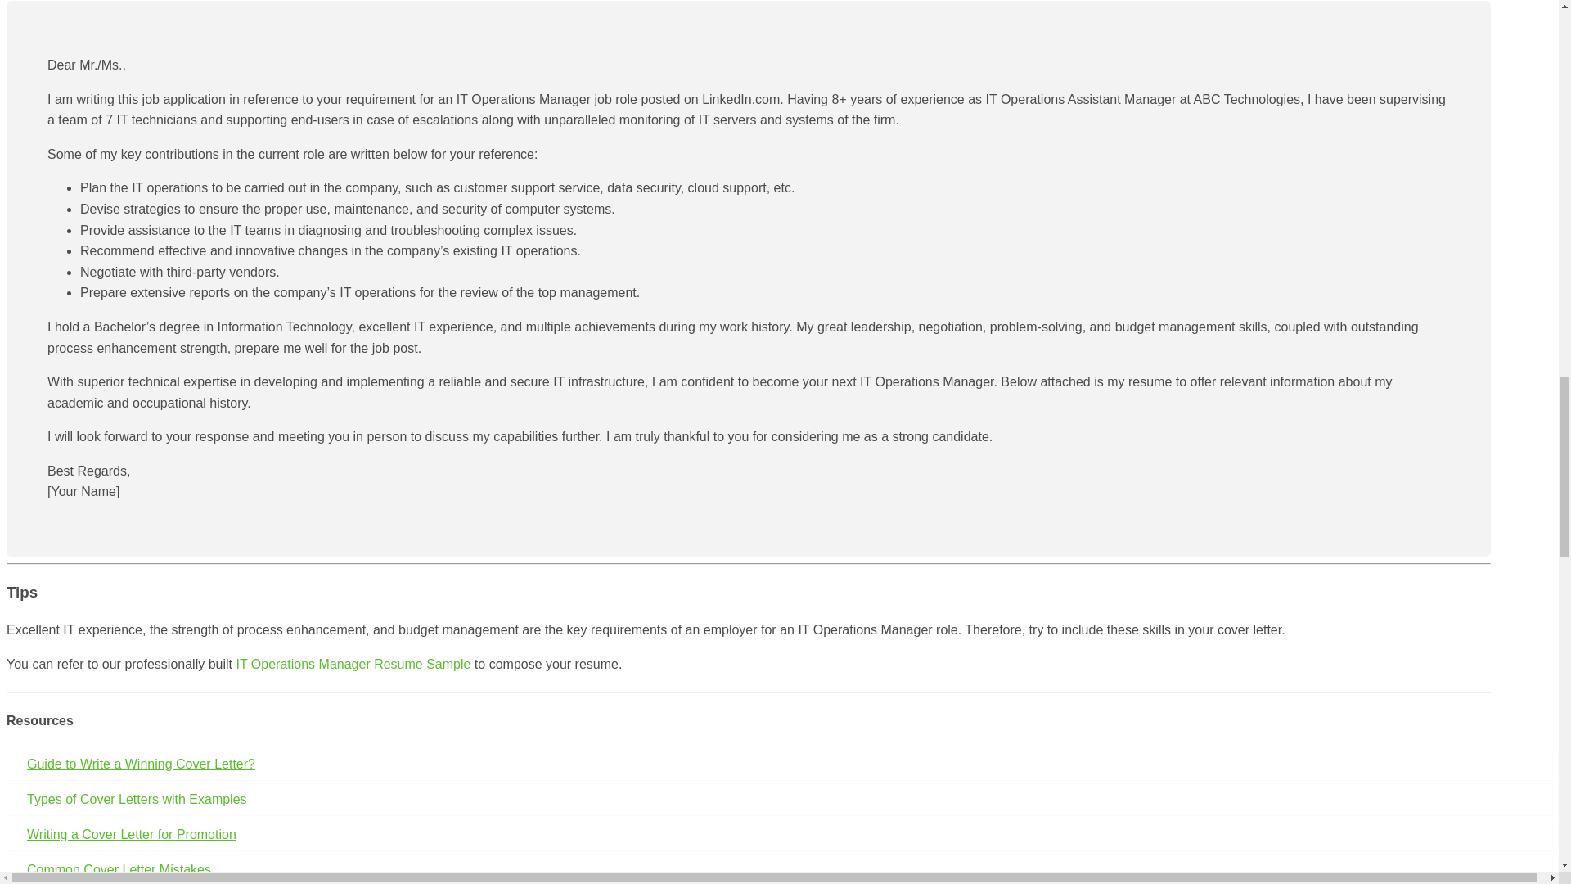 Image resolution: width=1571 pixels, height=884 pixels. I want to click on Types of Cover Letters, so click(779, 799).